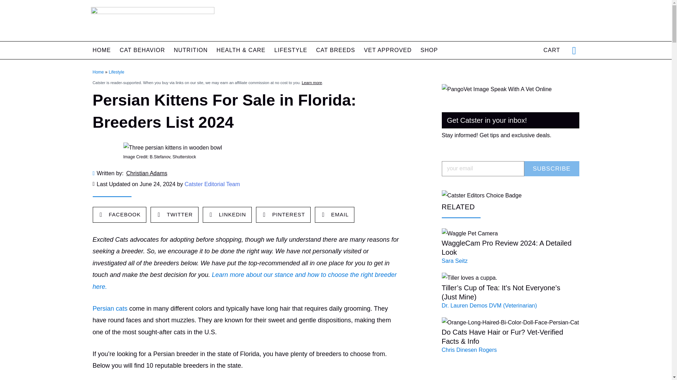  I want to click on CART, so click(551, 50).